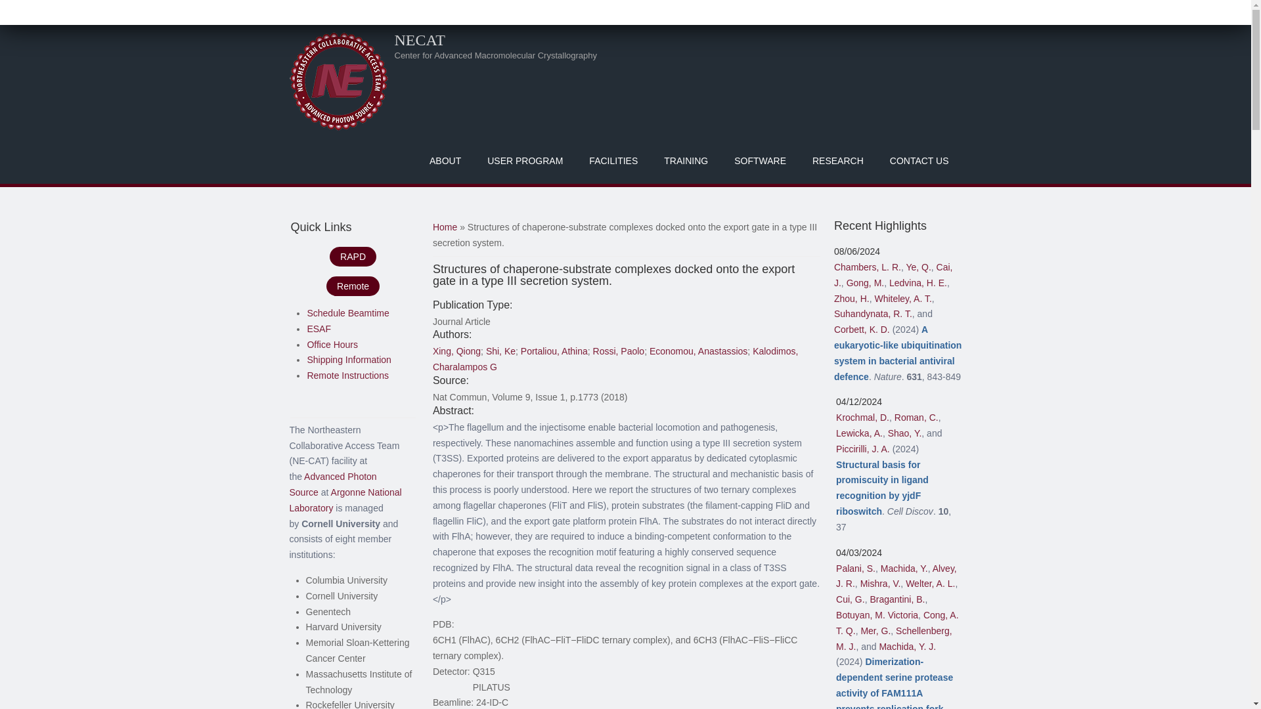 The image size is (1261, 709). I want to click on NECAT, so click(419, 39).